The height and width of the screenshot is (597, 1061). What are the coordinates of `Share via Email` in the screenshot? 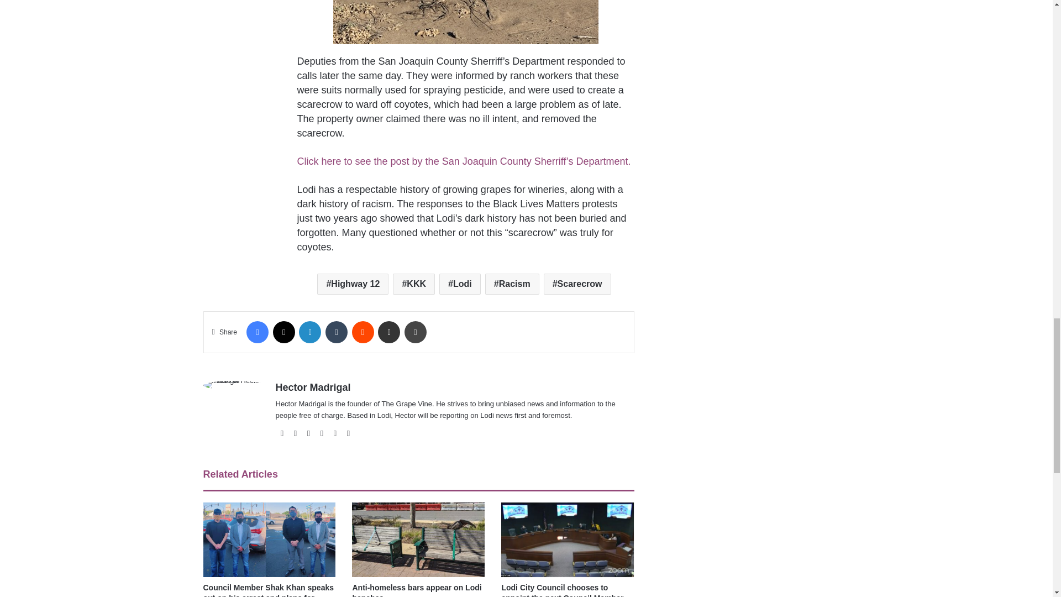 It's located at (388, 332).